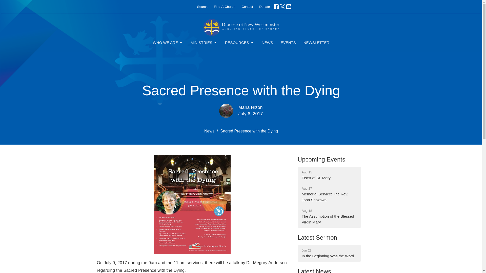 The width and height of the screenshot is (486, 273). What do you see at coordinates (316, 42) in the screenshot?
I see `NEWSLETTER` at bounding box center [316, 42].